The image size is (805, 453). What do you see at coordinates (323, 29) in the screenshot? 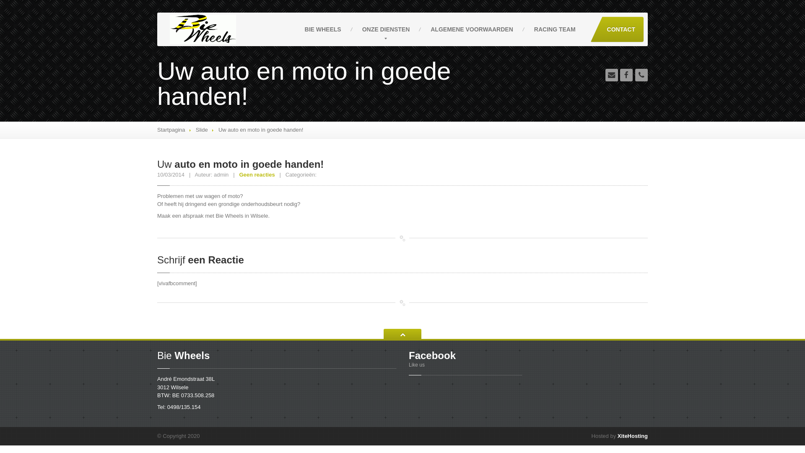
I see `BIE WHEELS` at bounding box center [323, 29].